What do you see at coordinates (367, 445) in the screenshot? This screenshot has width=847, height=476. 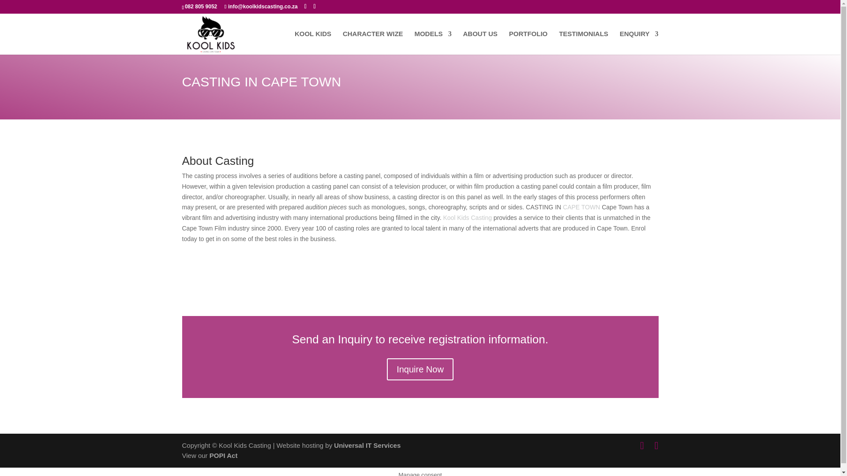 I see `Universal IT Services` at bounding box center [367, 445].